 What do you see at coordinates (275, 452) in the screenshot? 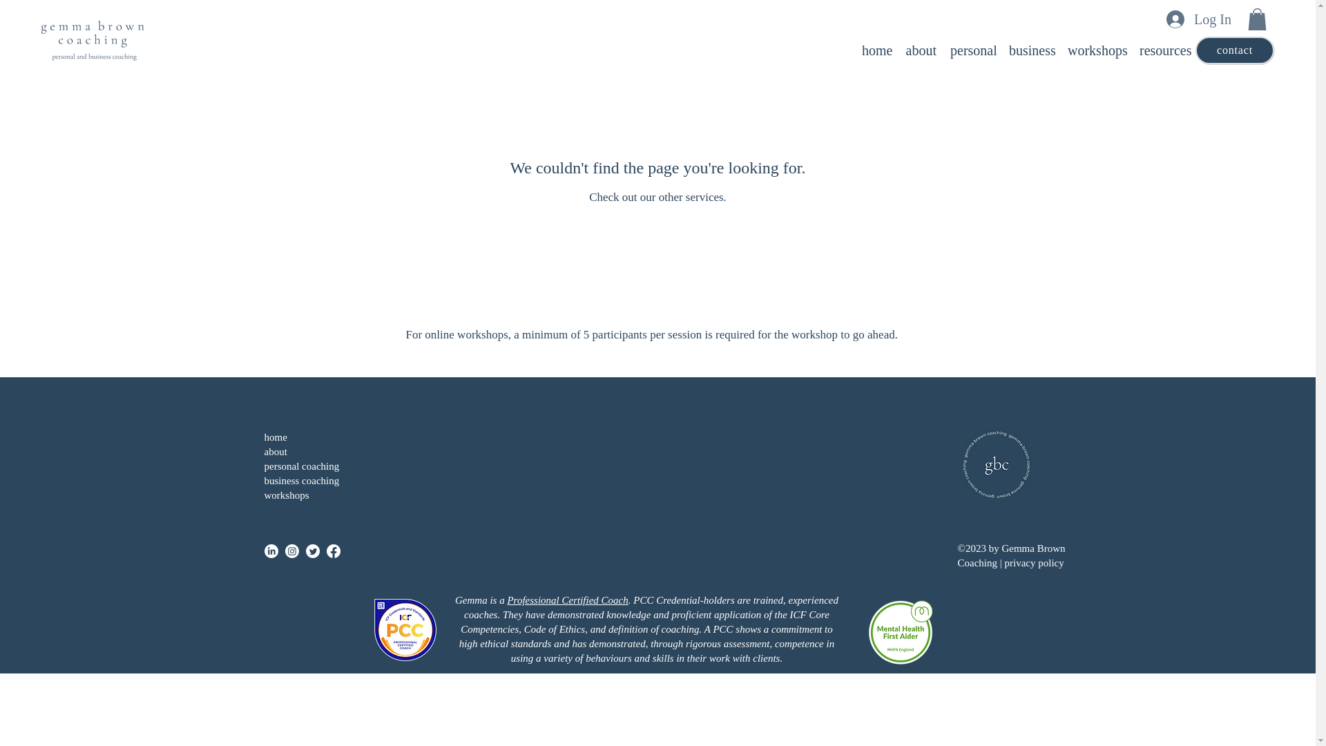
I see `about` at bounding box center [275, 452].